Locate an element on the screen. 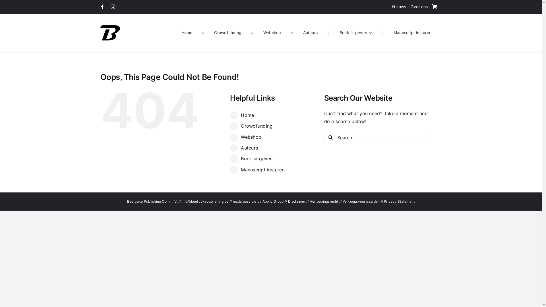 This screenshot has height=307, width=546. Webshop is located at coordinates (251, 137).